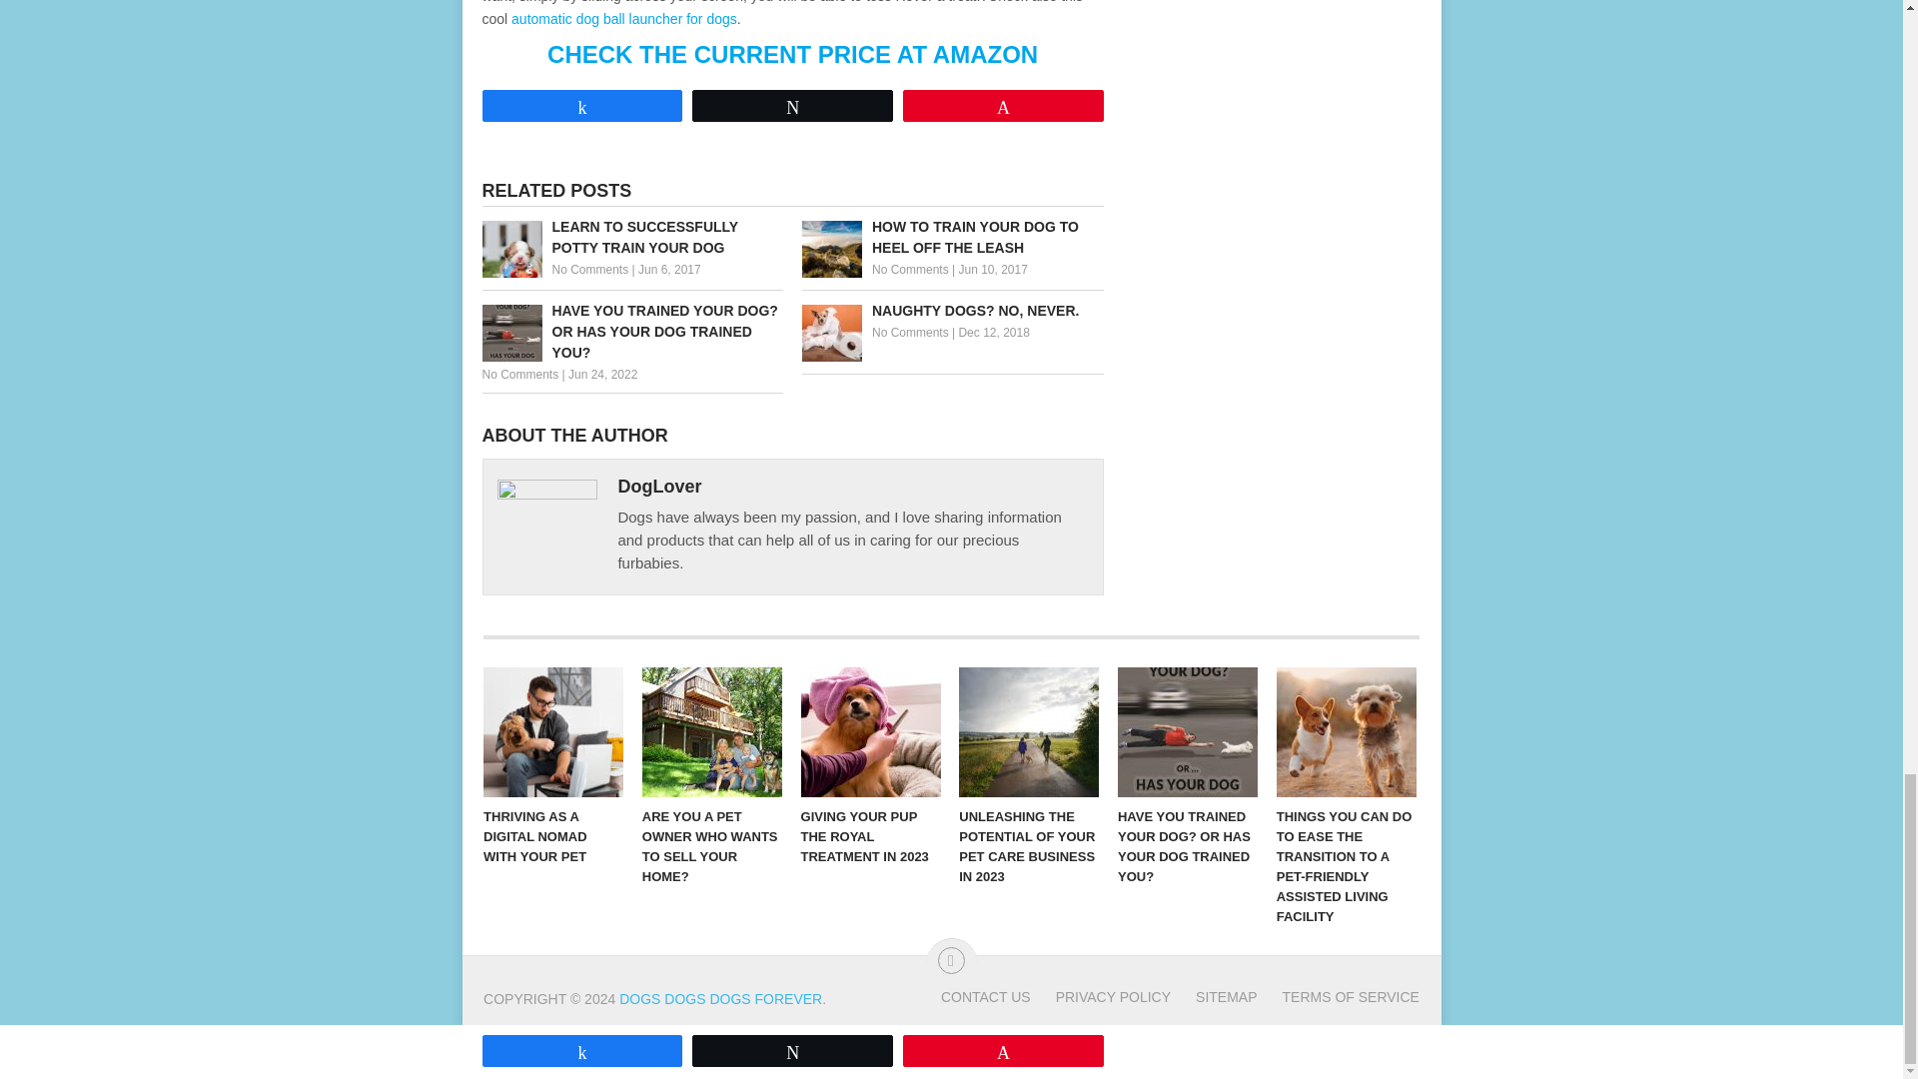 Image resolution: width=1918 pixels, height=1079 pixels. What do you see at coordinates (911, 333) in the screenshot?
I see `No Comments` at bounding box center [911, 333].